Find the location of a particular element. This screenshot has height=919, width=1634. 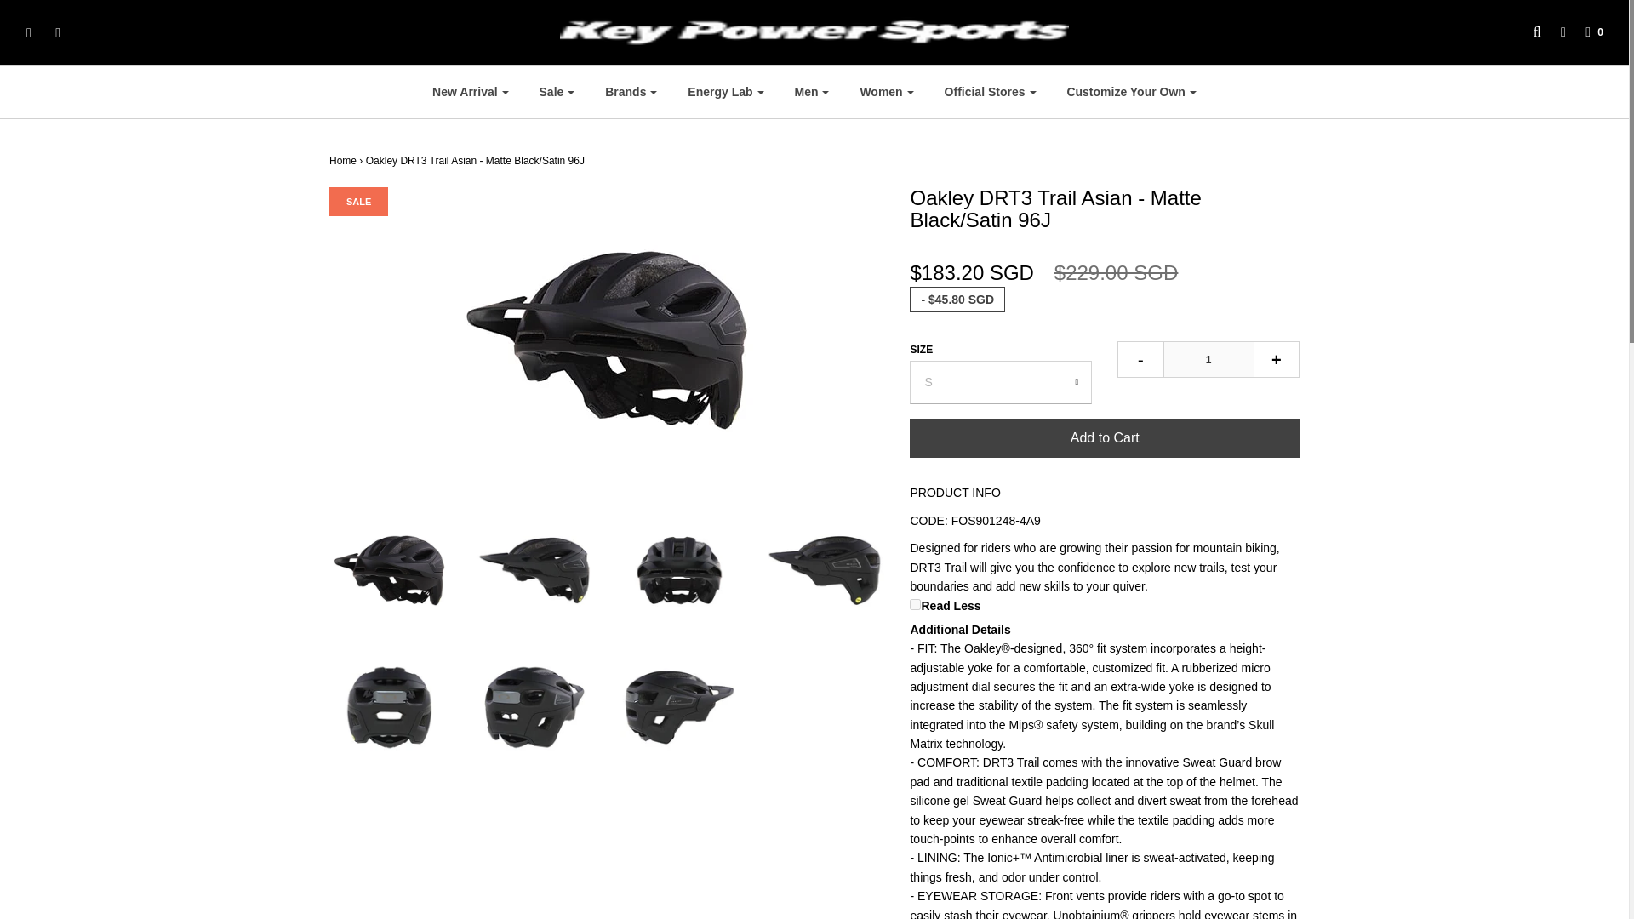

Back to the frontpage is located at coordinates (342, 160).